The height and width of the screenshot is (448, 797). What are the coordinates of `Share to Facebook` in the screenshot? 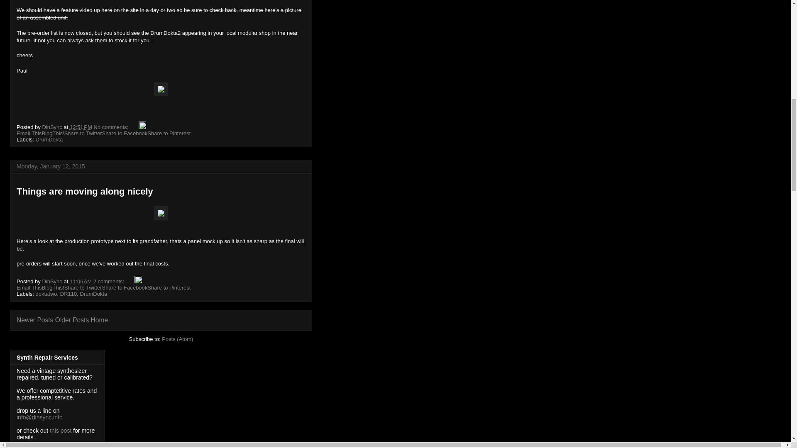 It's located at (125, 134).